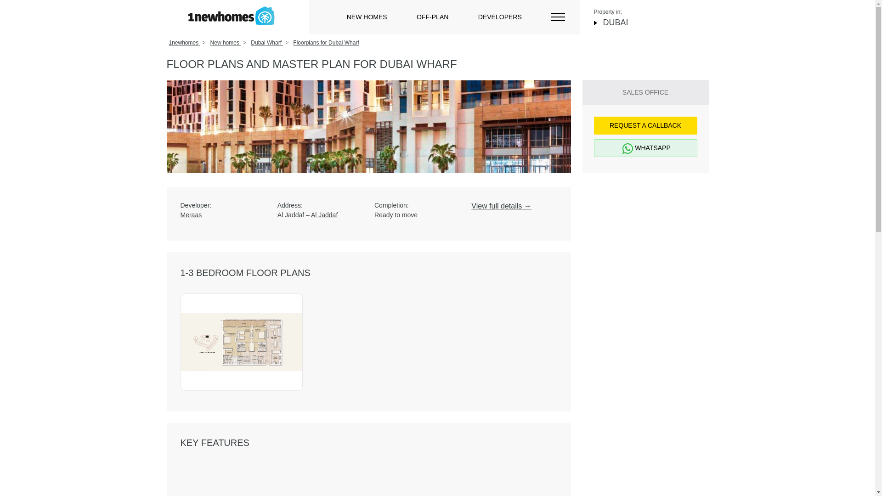 The width and height of the screenshot is (882, 496). What do you see at coordinates (645, 125) in the screenshot?
I see `REQUEST A CALLBACK` at bounding box center [645, 125].